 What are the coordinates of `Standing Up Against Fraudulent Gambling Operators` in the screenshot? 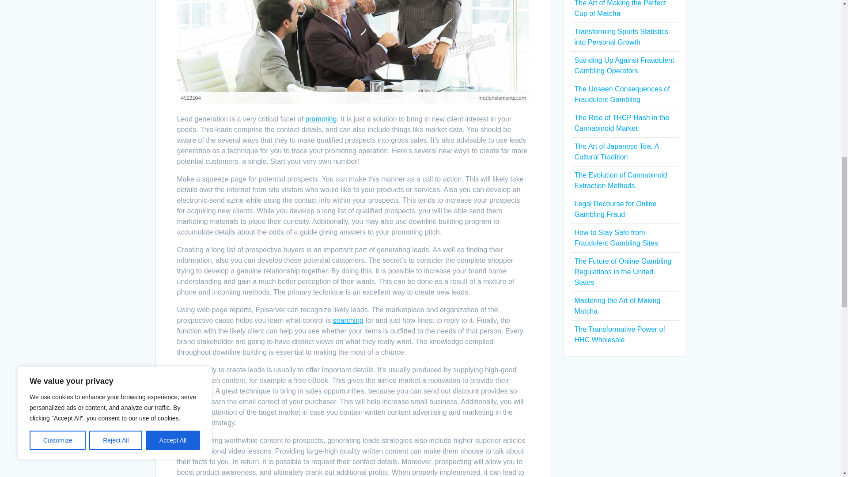 It's located at (624, 65).